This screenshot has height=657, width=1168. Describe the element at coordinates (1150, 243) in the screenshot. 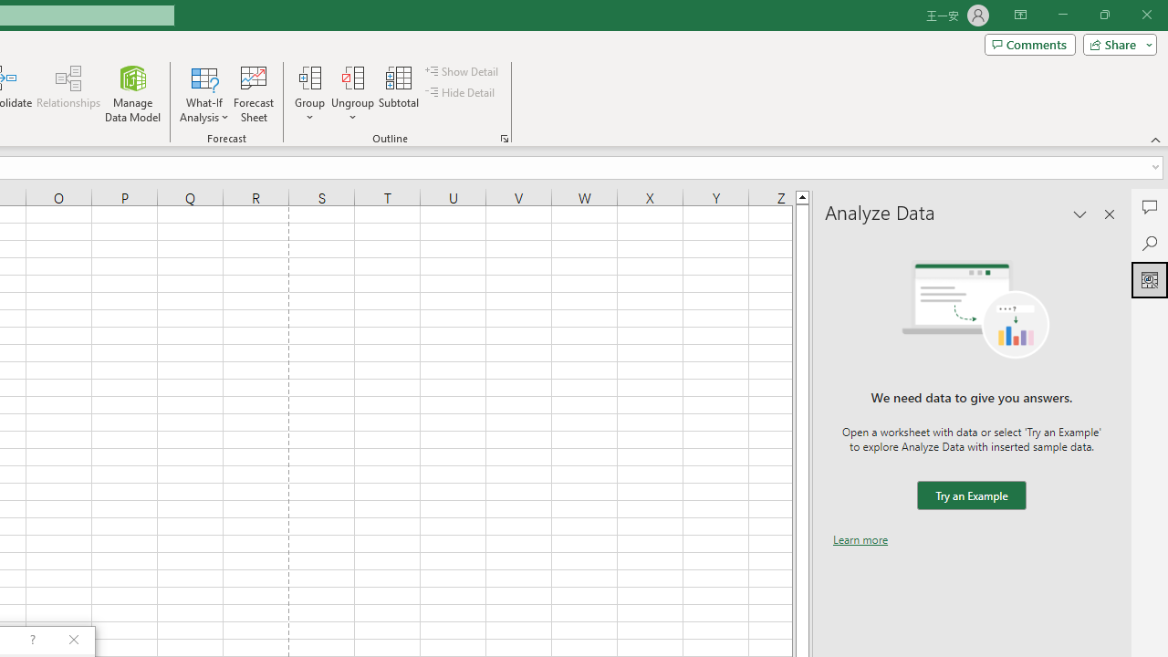

I see `Search` at that location.